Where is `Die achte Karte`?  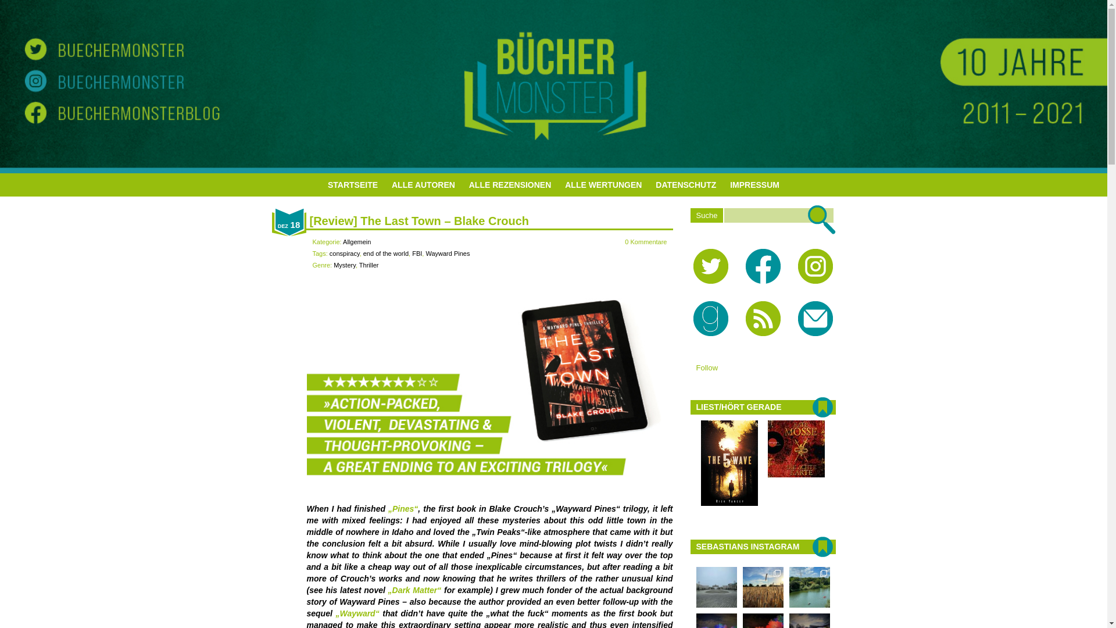 Die achte Karte is located at coordinates (796, 474).